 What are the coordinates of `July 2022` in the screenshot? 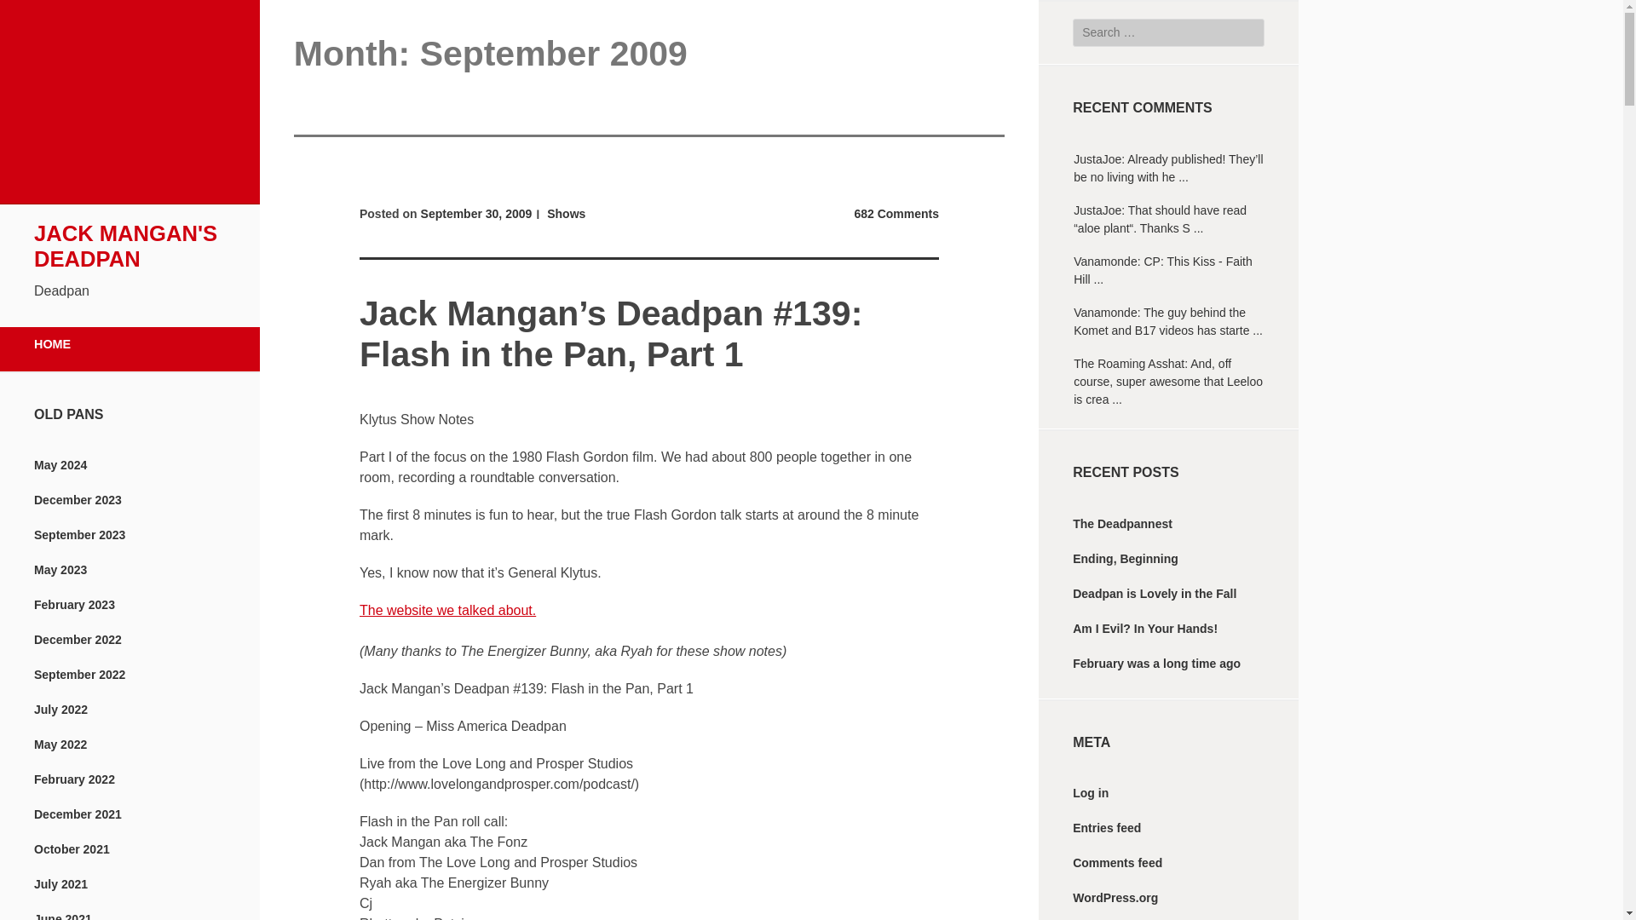 It's located at (61, 710).